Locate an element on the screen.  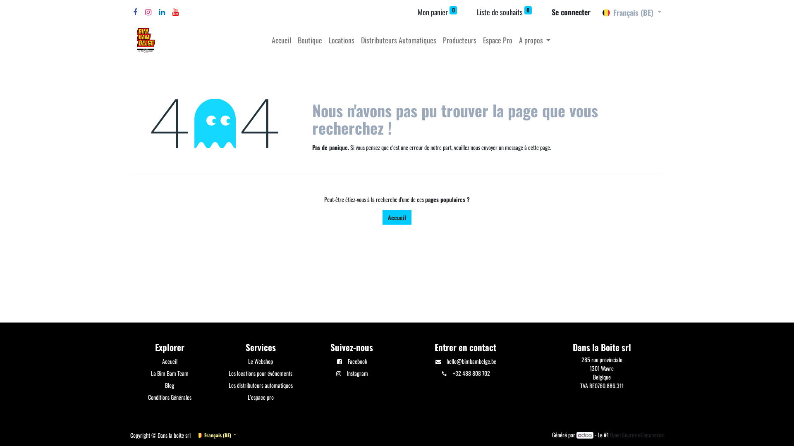
Les distributeurs automatiques is located at coordinates (261, 385).